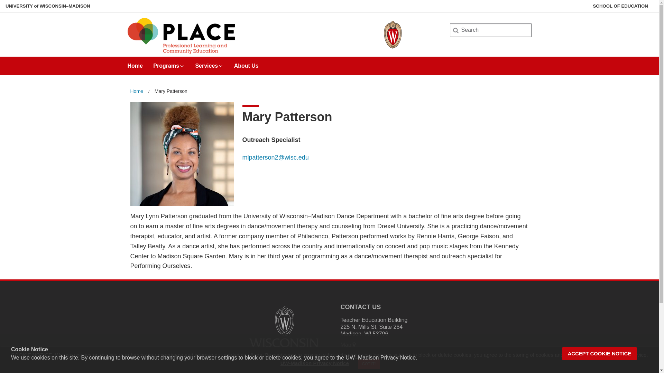 The image size is (664, 373). I want to click on Home, so click(136, 91).